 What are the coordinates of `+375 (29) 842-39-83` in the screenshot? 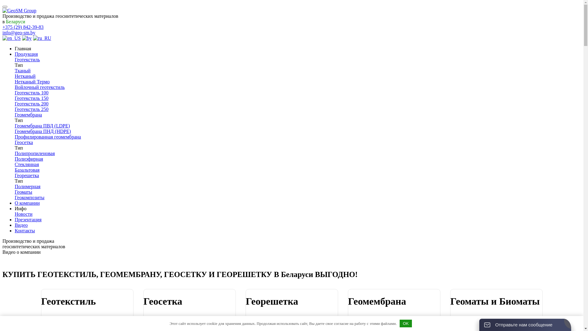 It's located at (23, 27).